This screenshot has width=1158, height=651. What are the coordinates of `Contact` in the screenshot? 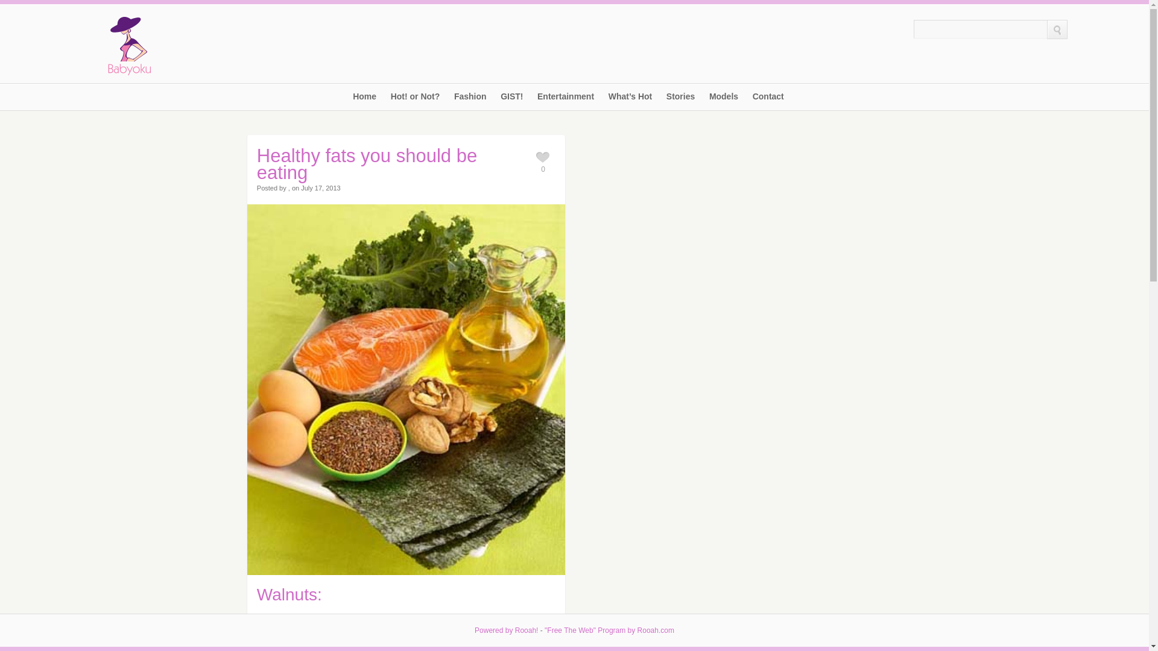 It's located at (768, 101).